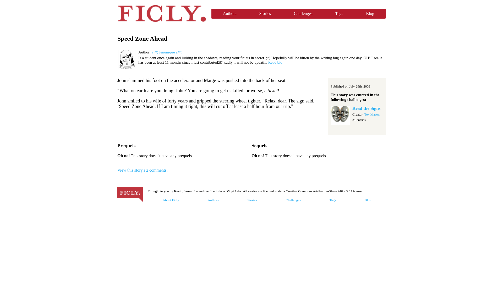 The height and width of the screenshot is (283, 503). I want to click on Tags, so click(339, 14).